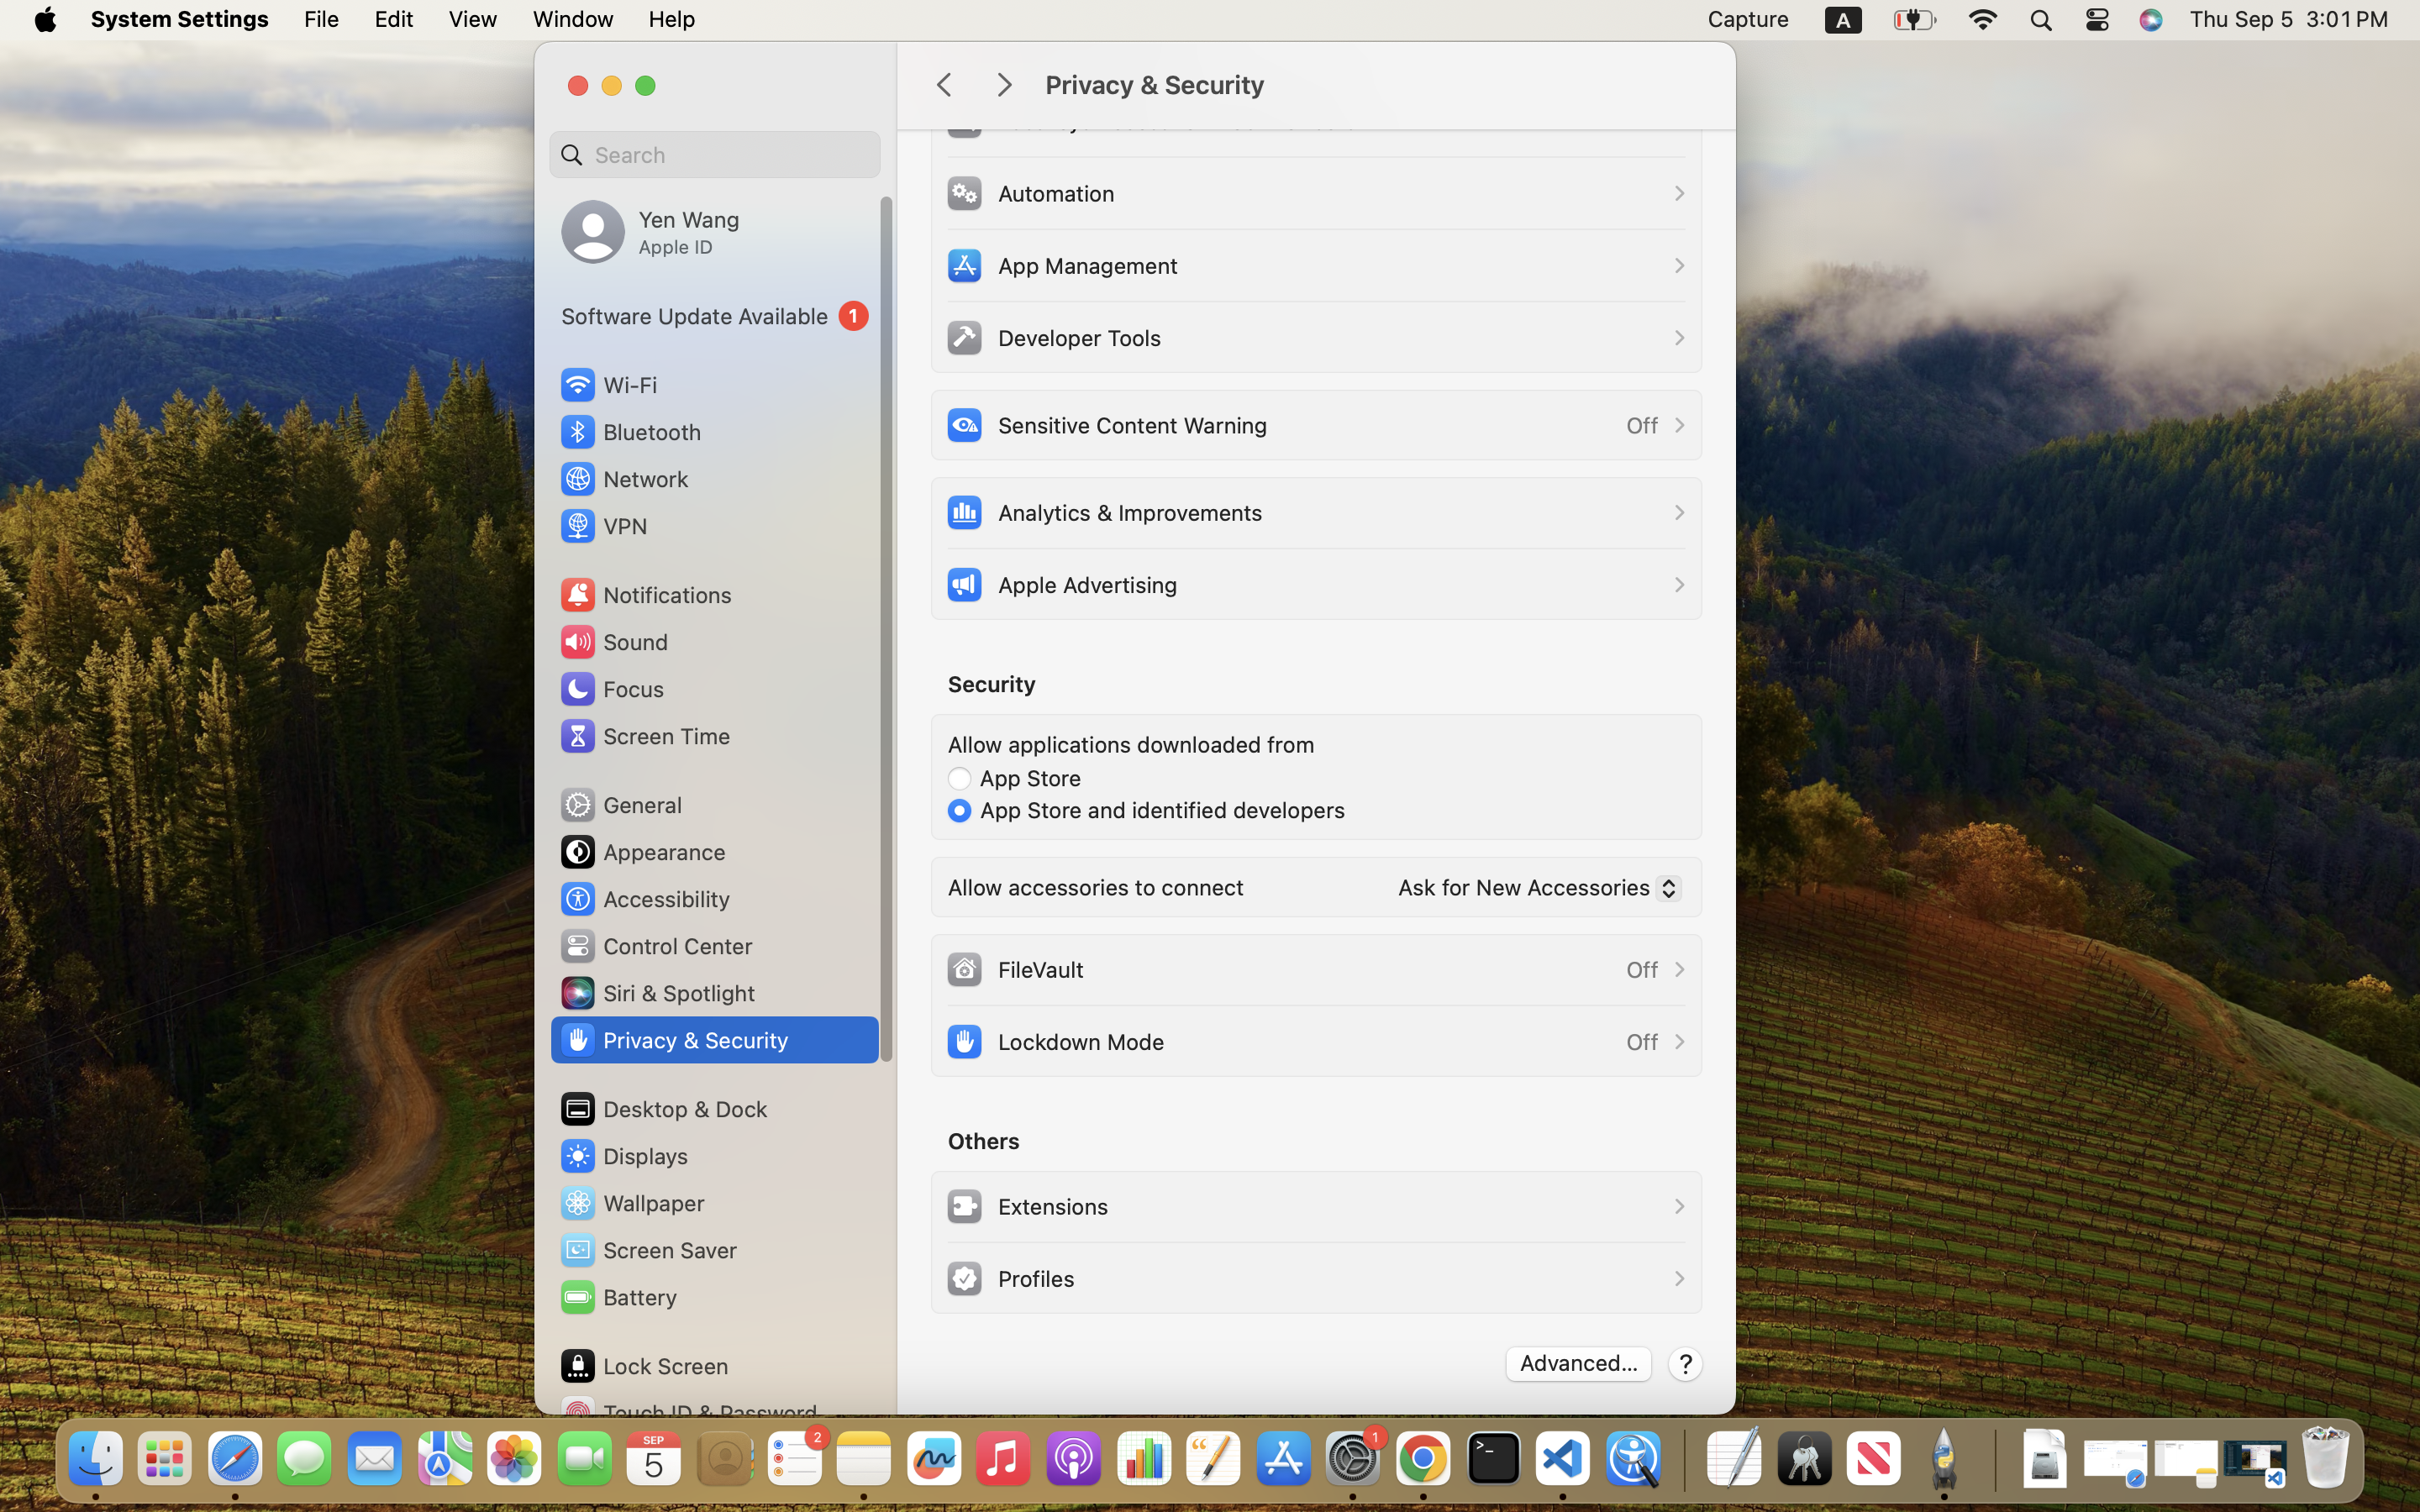 The image size is (2420, 1512). What do you see at coordinates (644, 736) in the screenshot?
I see `Screen Time` at bounding box center [644, 736].